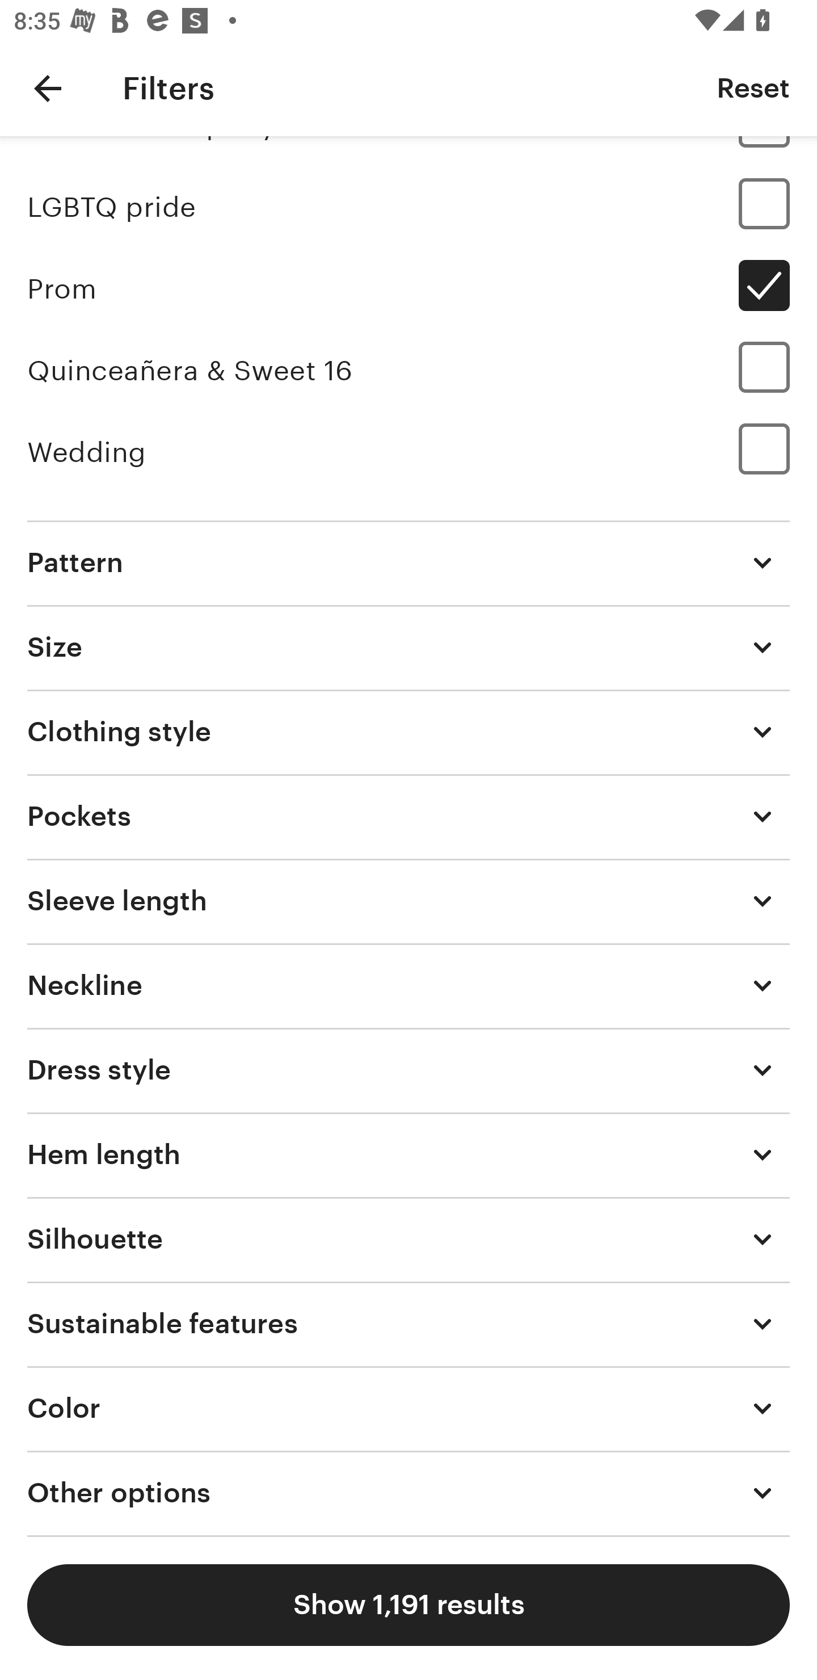 This screenshot has height=1680, width=817. Describe the element at coordinates (408, 1409) in the screenshot. I see `Color` at that location.